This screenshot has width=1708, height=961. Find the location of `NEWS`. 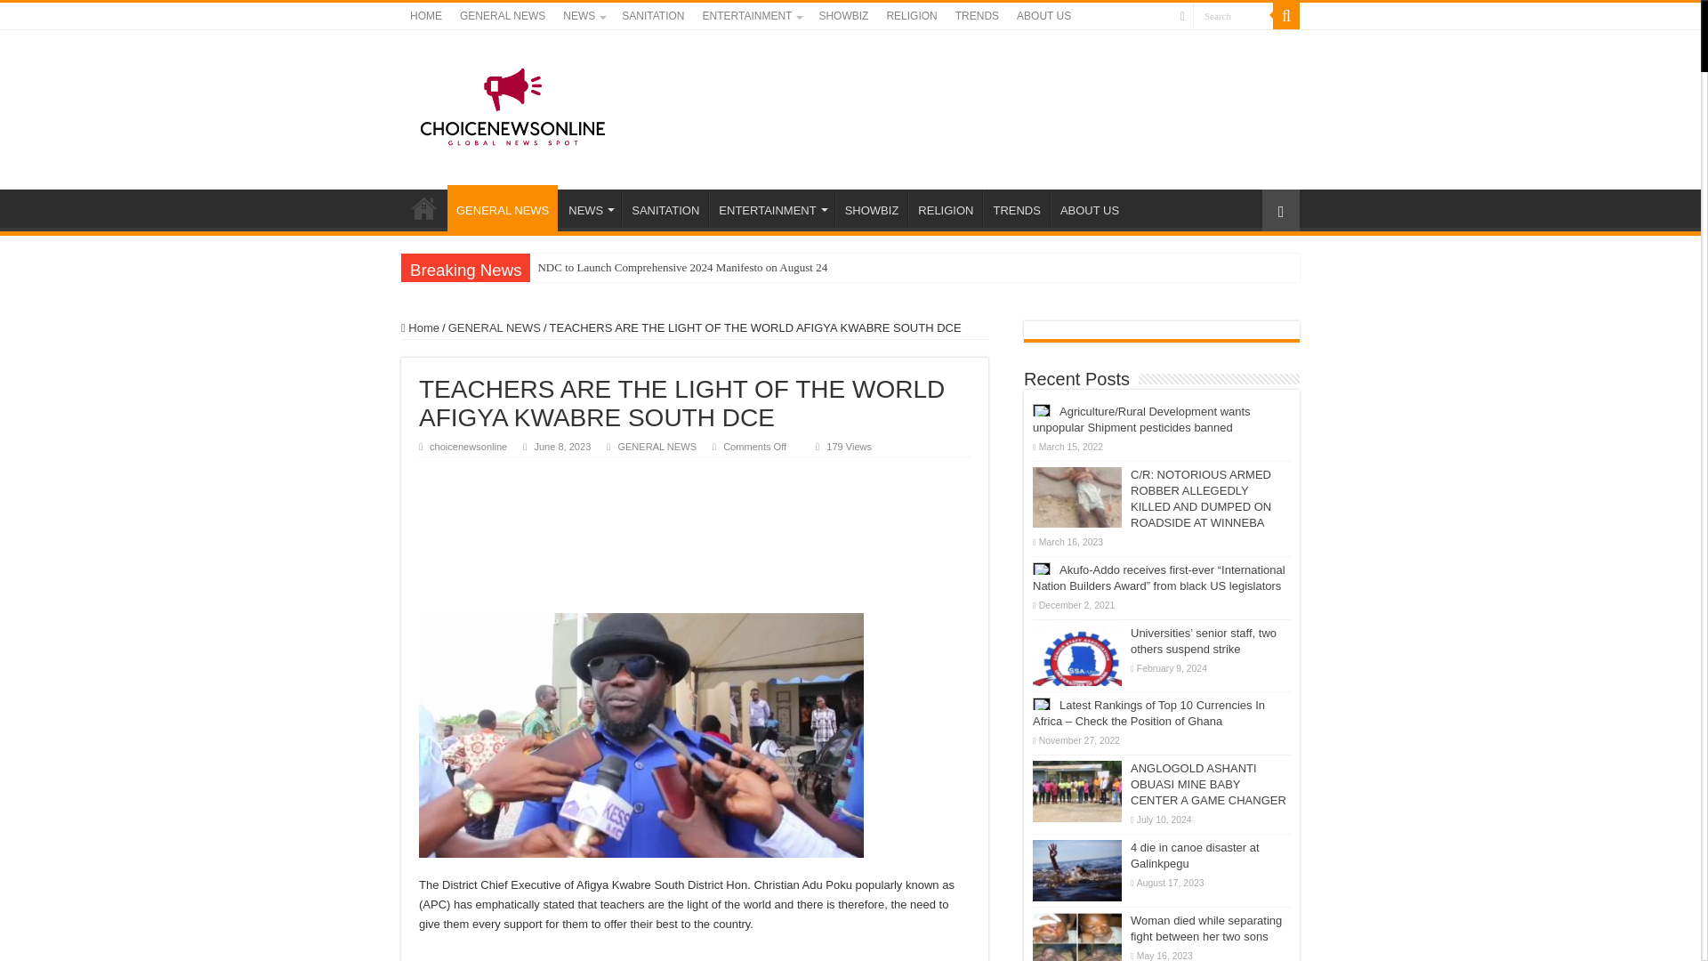

NEWS is located at coordinates (589, 207).